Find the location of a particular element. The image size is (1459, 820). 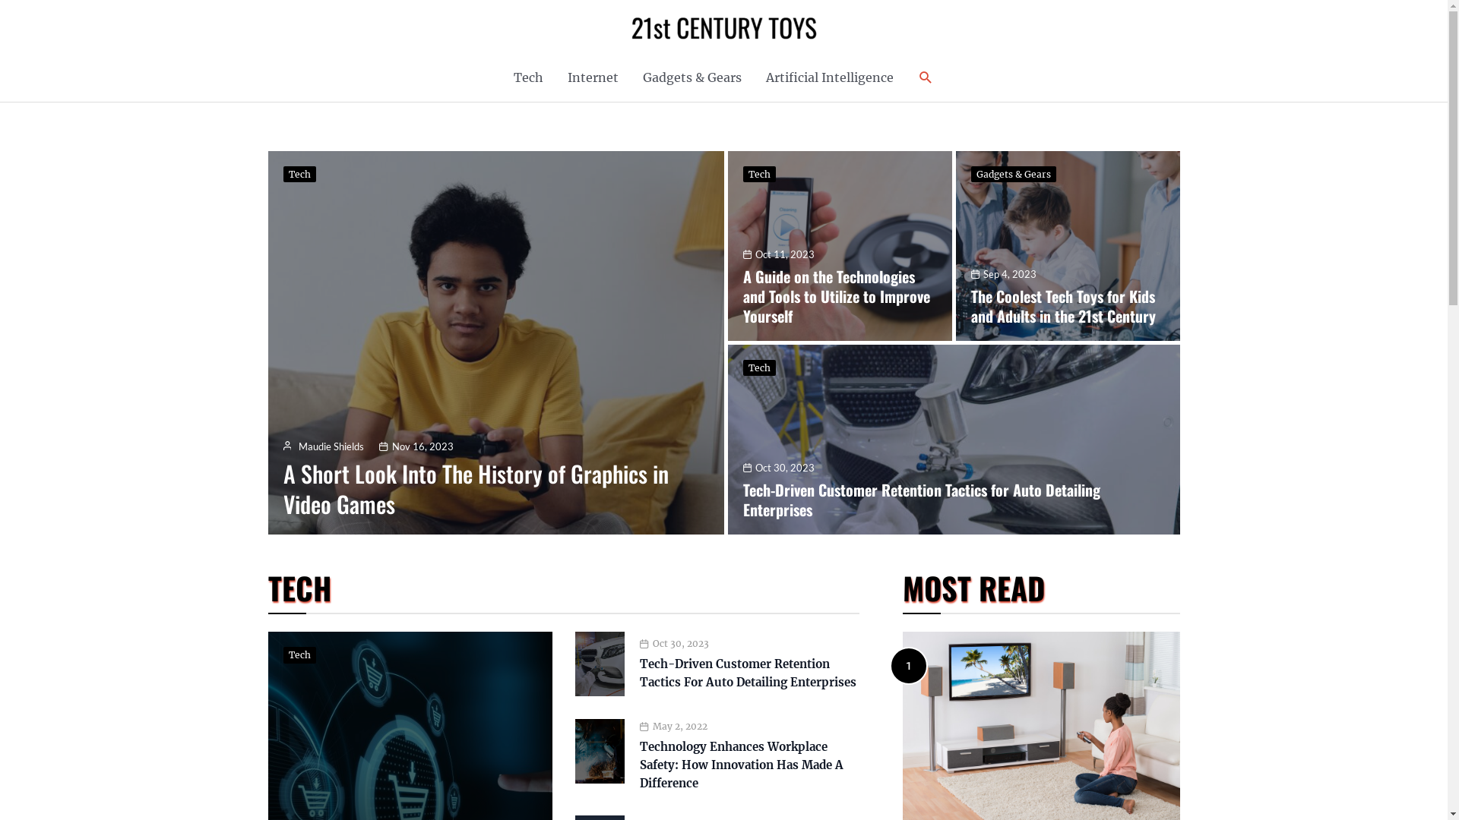

Maudie Shields is located at coordinates (331, 446).